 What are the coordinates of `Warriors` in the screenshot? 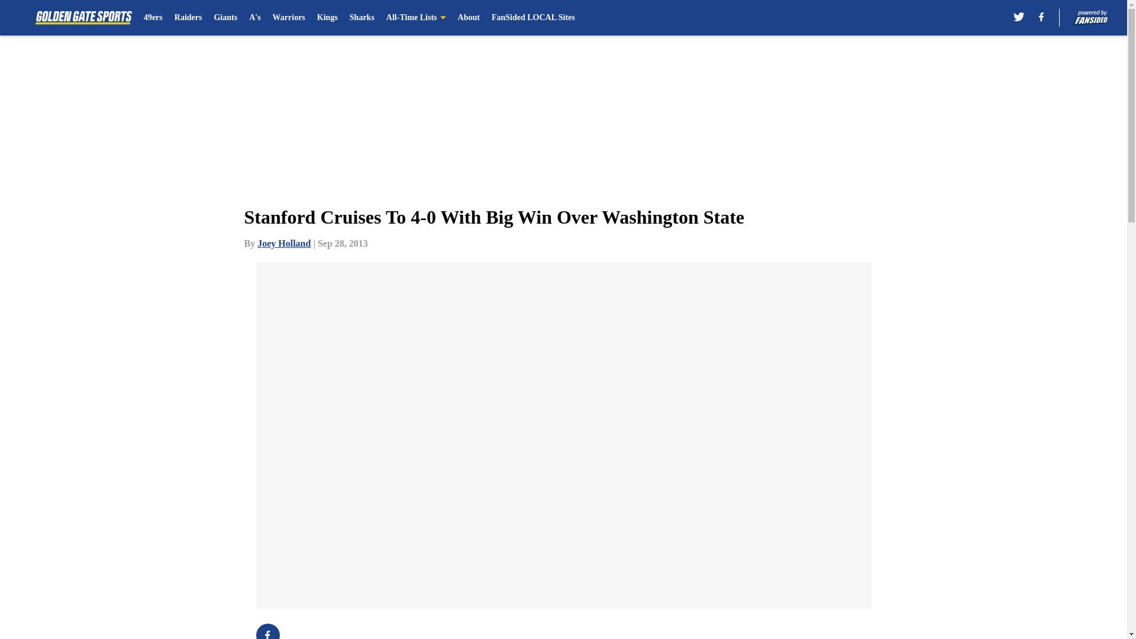 It's located at (289, 18).